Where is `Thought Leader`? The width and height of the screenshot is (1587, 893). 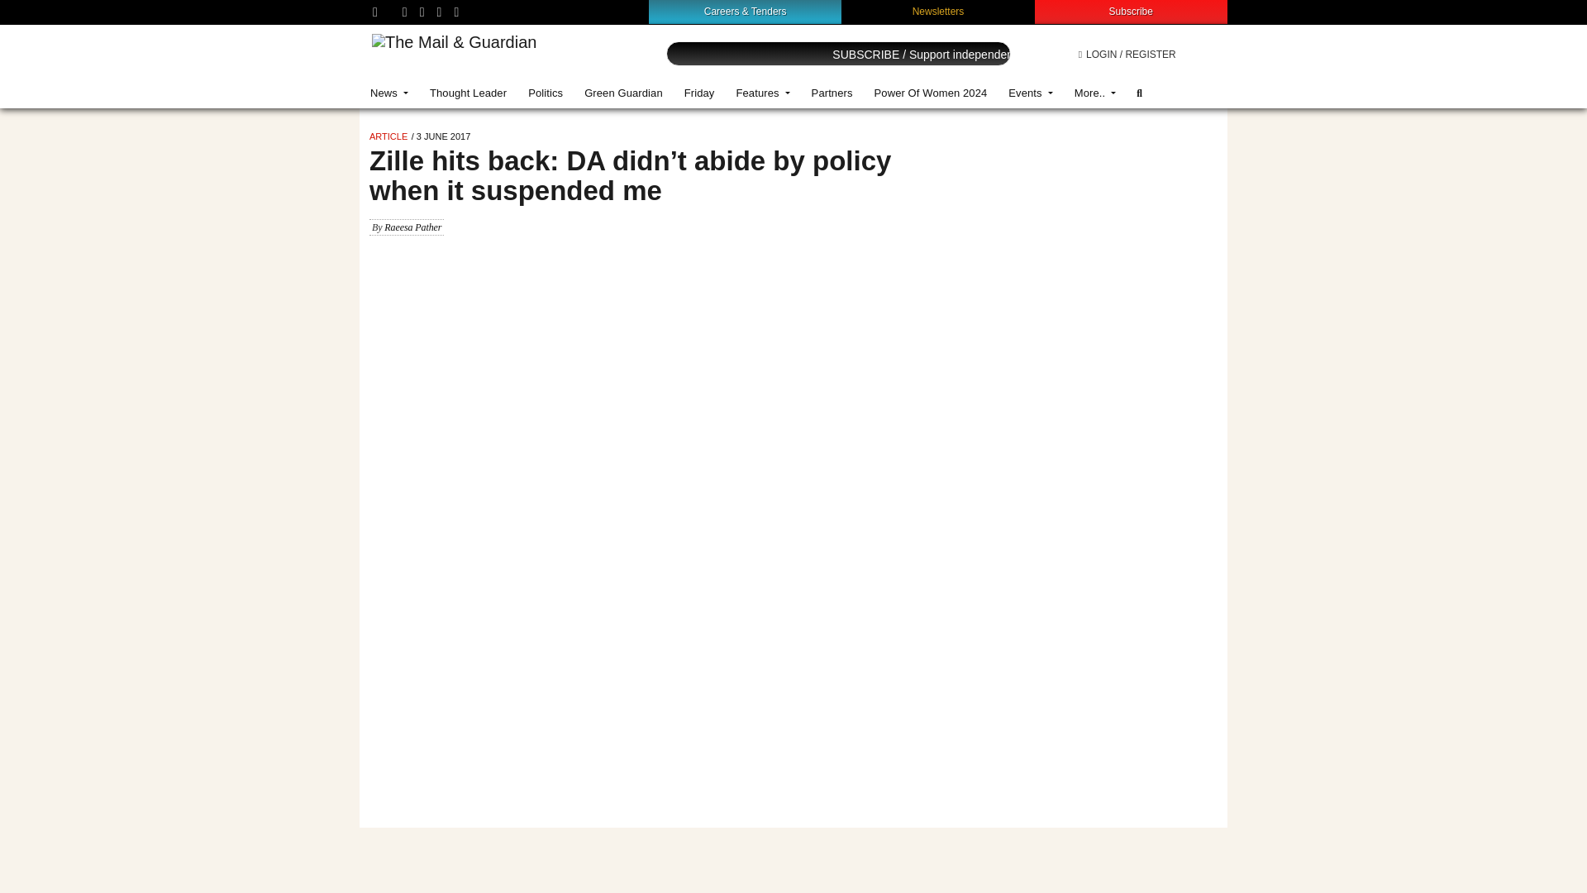
Thought Leader is located at coordinates (468, 93).